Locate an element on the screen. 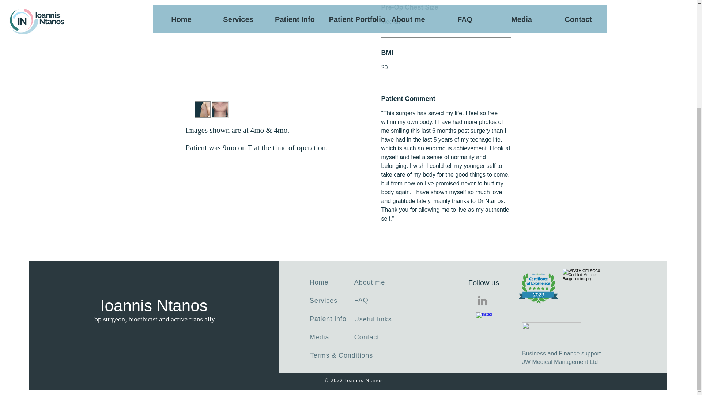  Home is located at coordinates (332, 282).